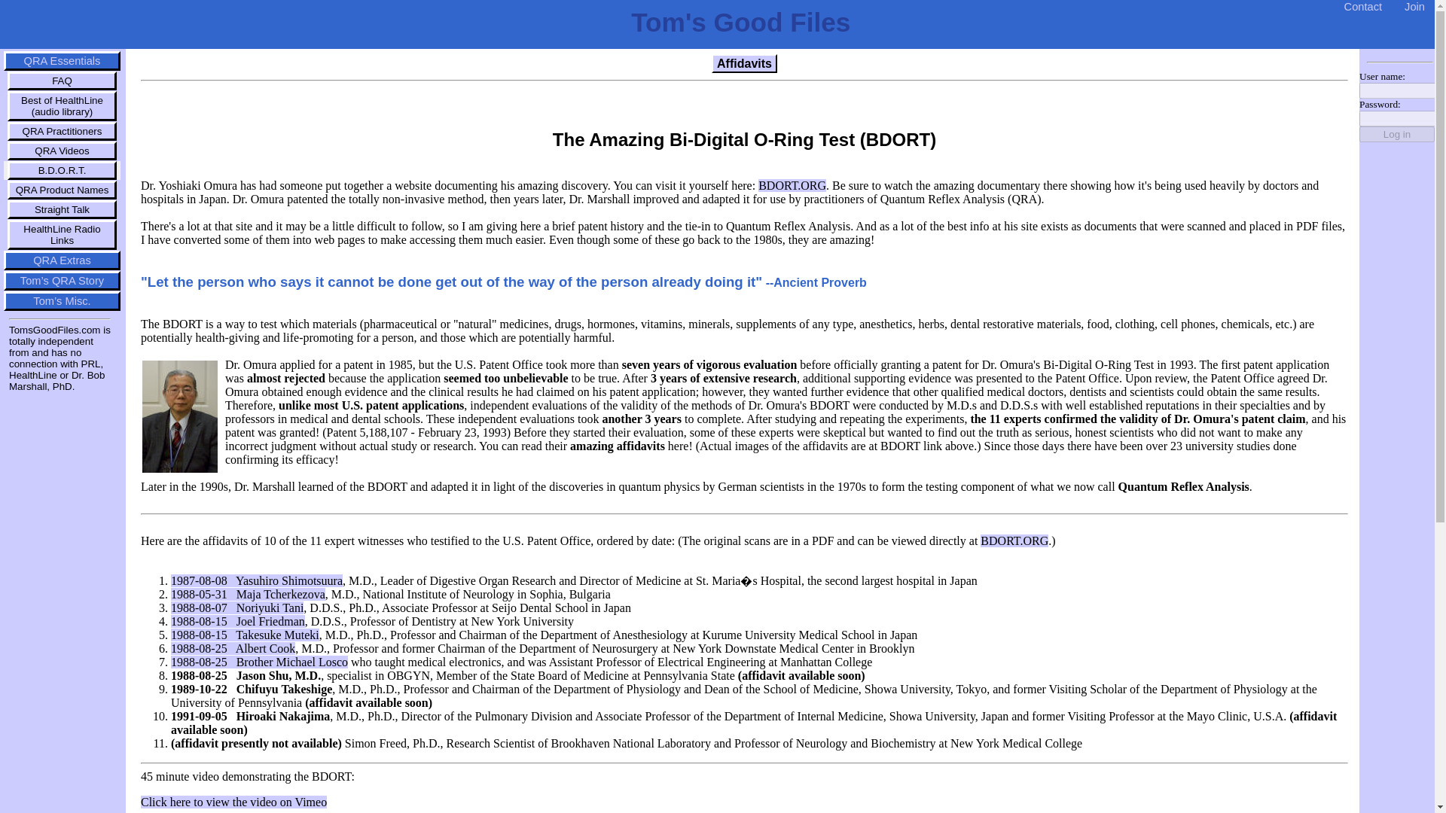  Describe the element at coordinates (62, 209) in the screenshot. I see `Straight Talk` at that location.